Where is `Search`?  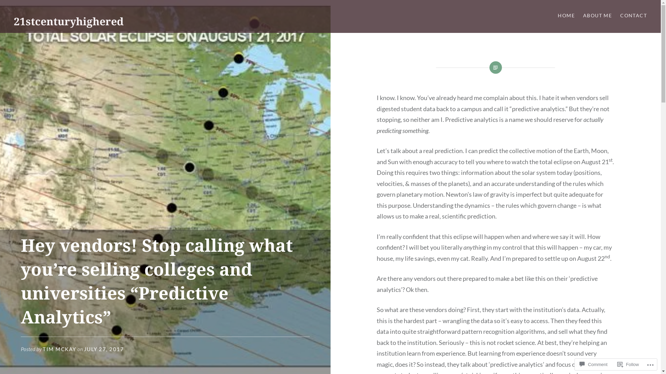 Search is located at coordinates (65, 9).